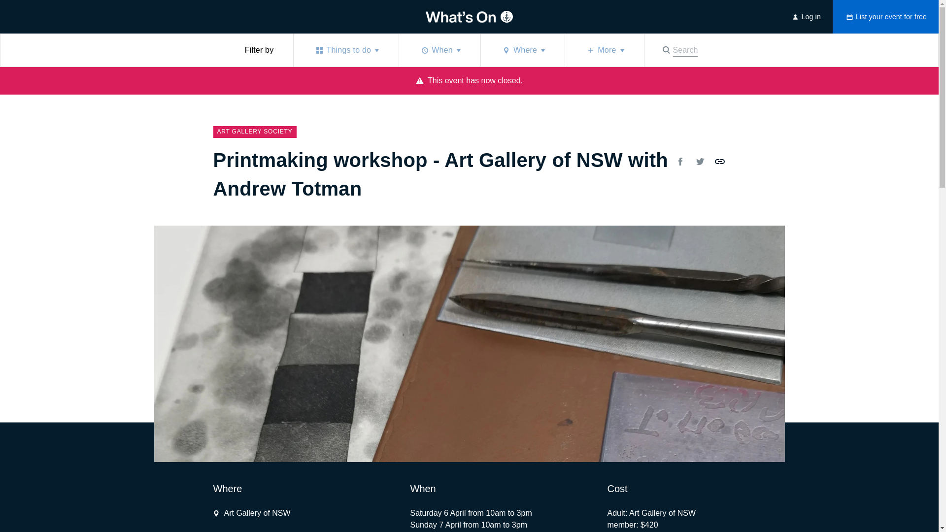  What do you see at coordinates (679, 50) in the screenshot?
I see `Copy this link` at bounding box center [679, 50].